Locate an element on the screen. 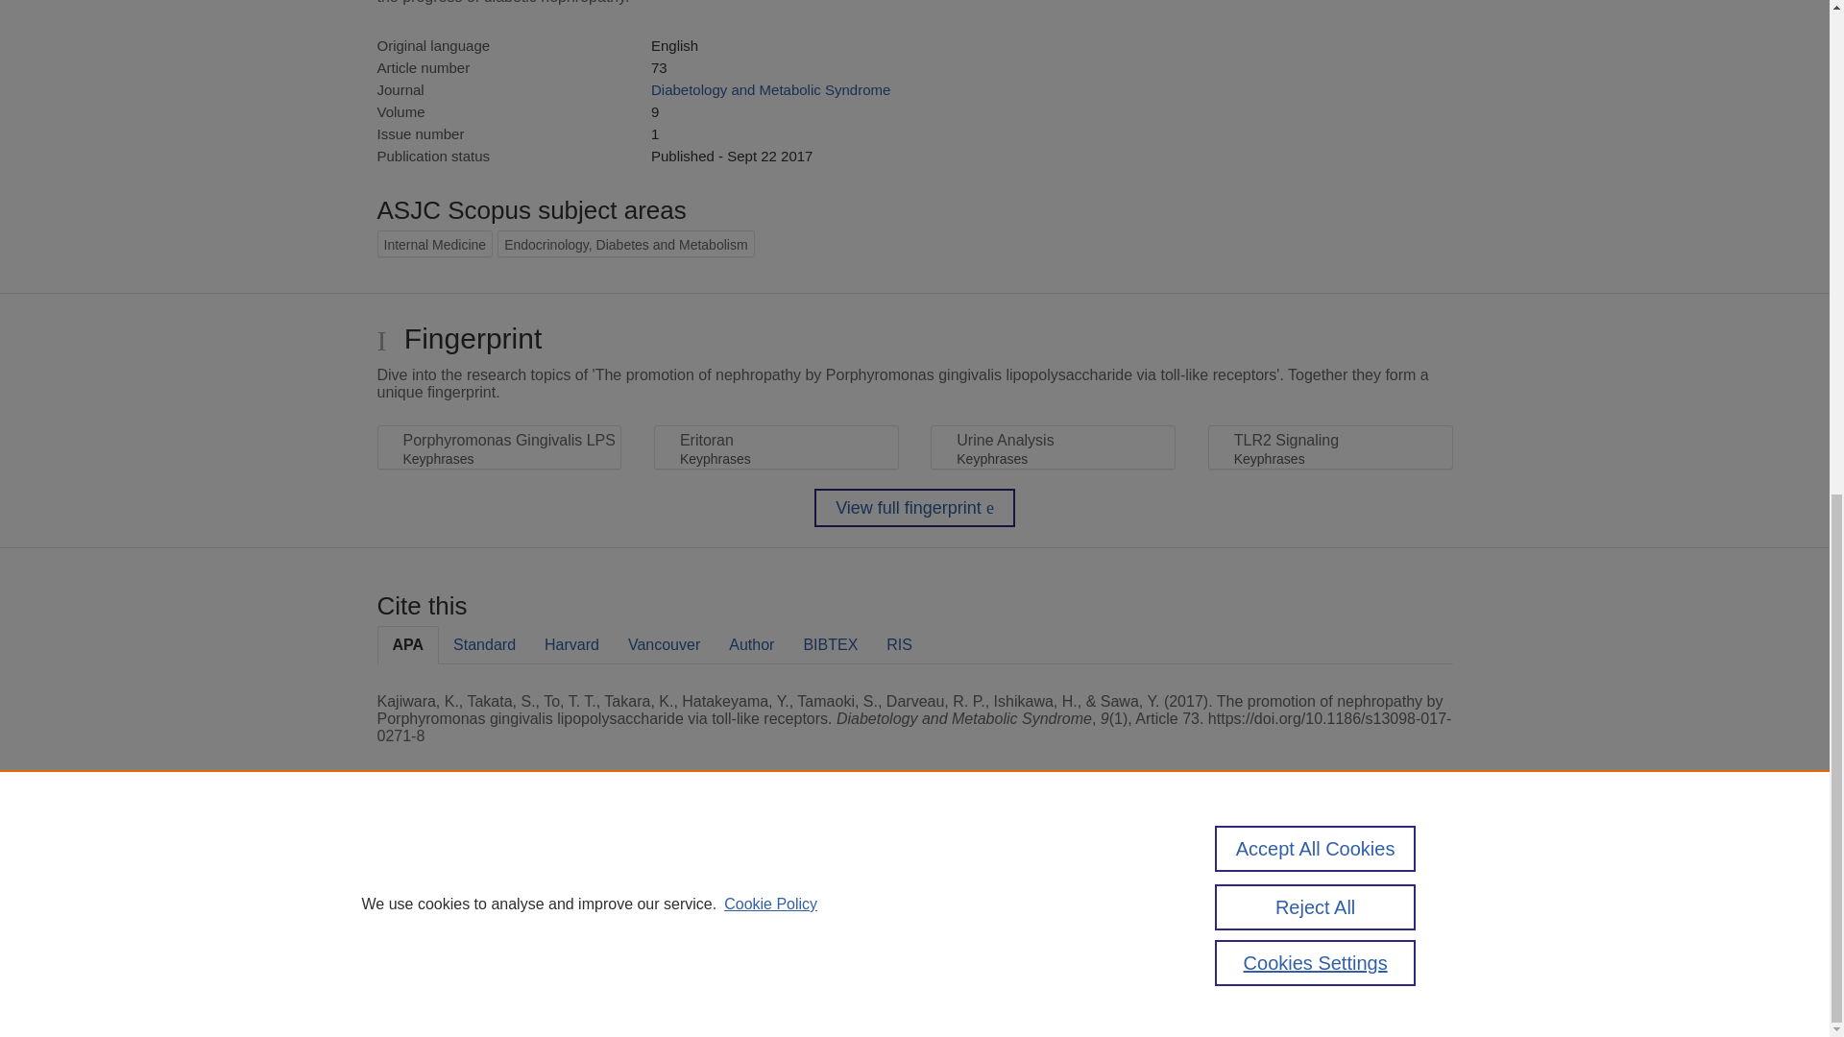  Pure is located at coordinates (459, 870).